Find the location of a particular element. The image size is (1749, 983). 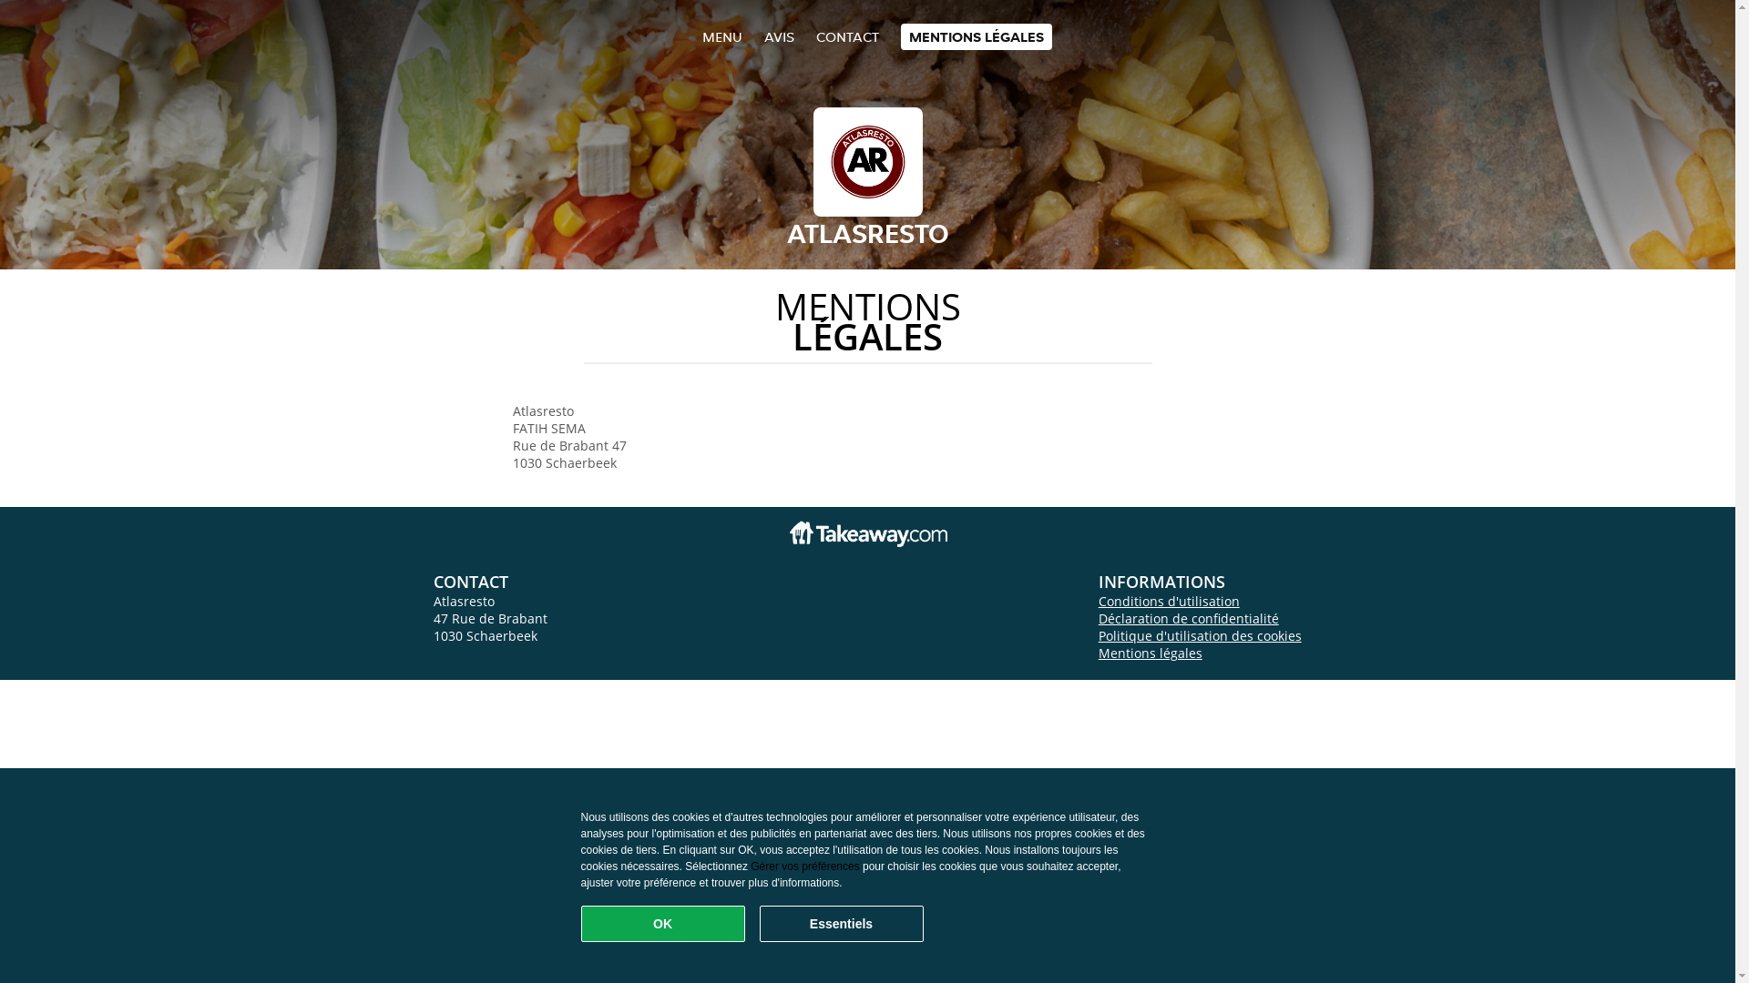

OK is located at coordinates (663, 924).